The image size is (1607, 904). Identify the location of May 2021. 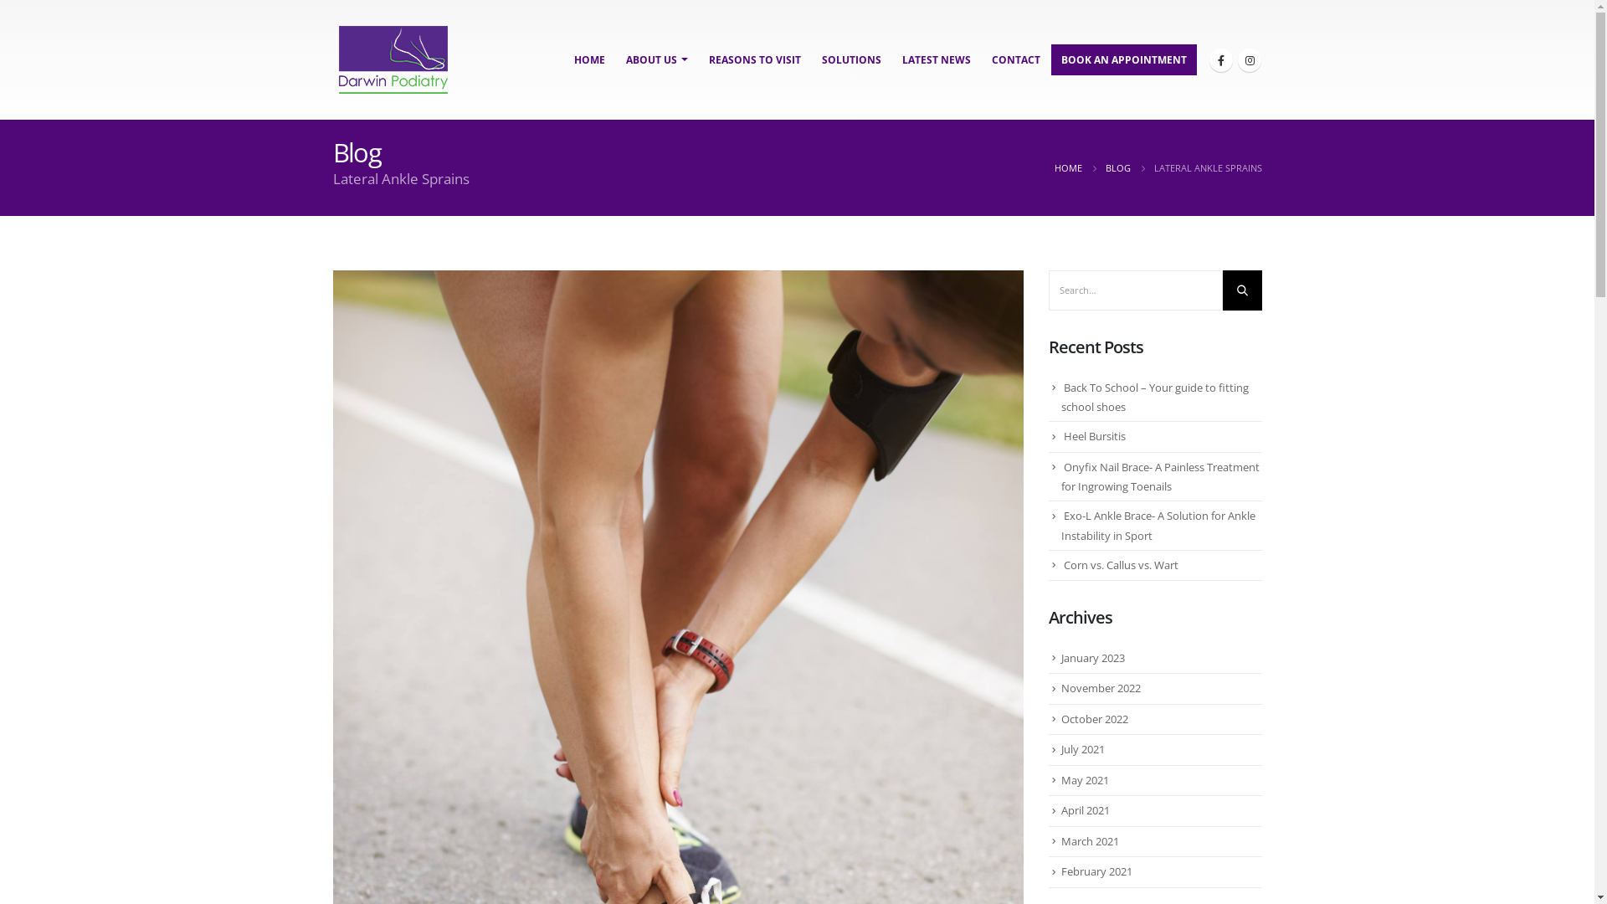
(1085, 780).